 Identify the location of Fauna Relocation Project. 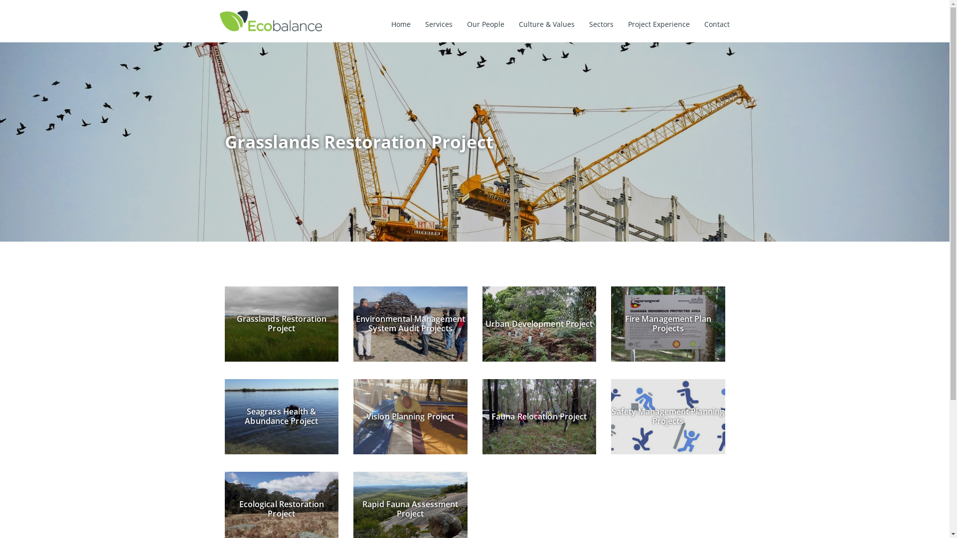
(539, 416).